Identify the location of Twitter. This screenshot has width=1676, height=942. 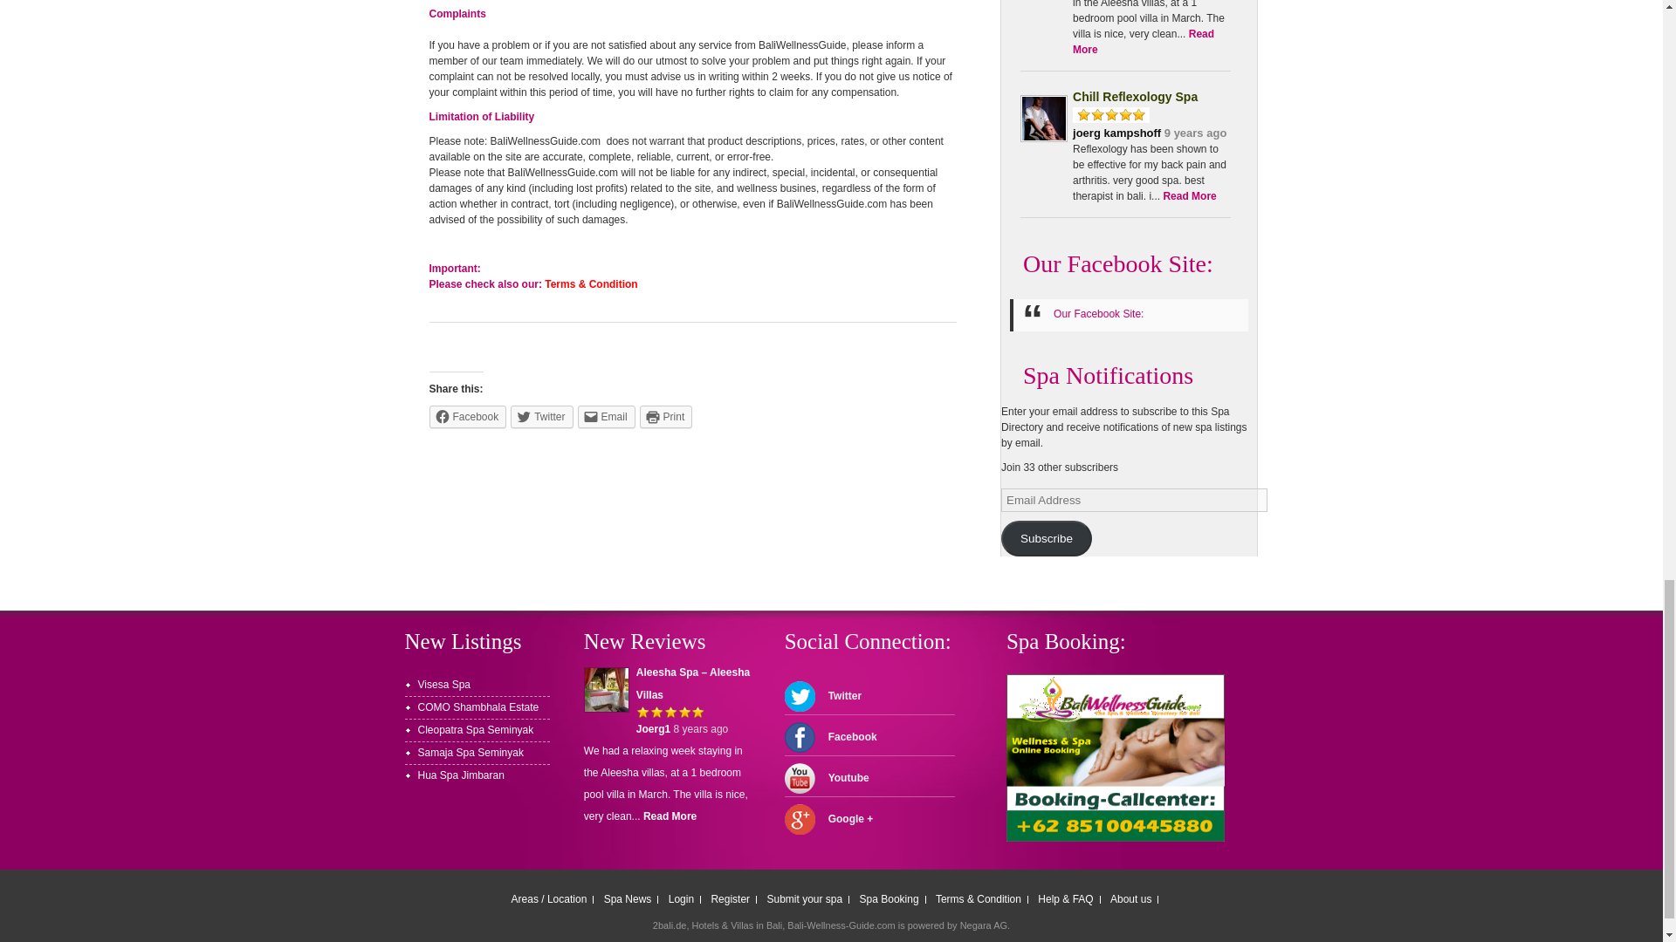
(541, 417).